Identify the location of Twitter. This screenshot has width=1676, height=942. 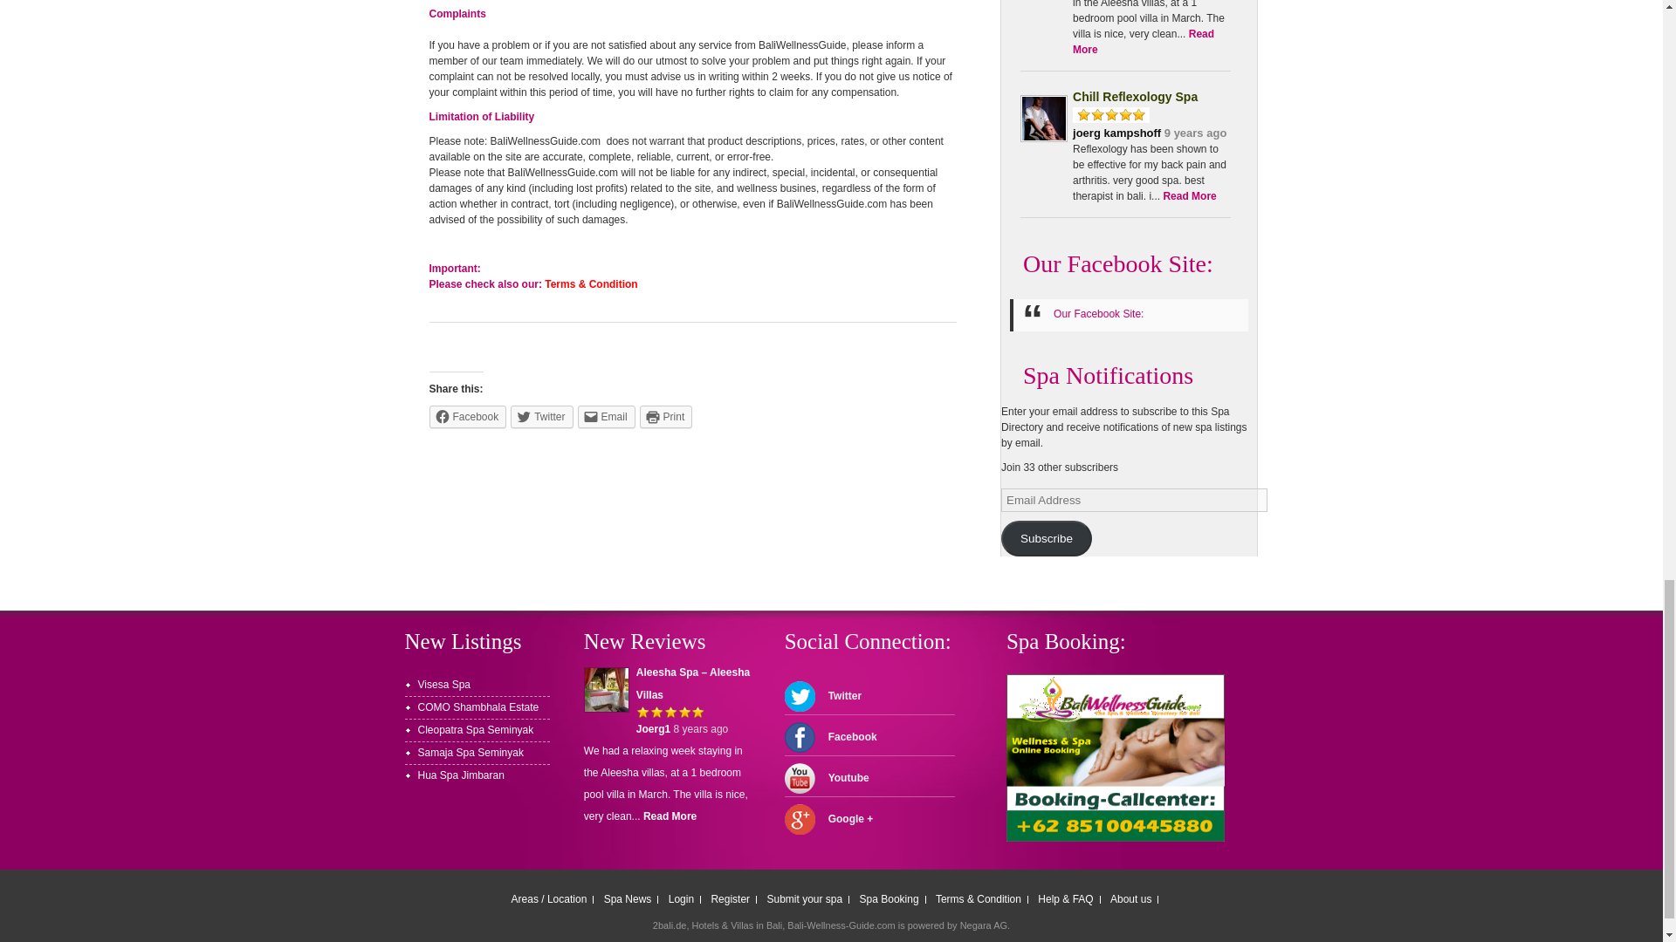
(541, 417).